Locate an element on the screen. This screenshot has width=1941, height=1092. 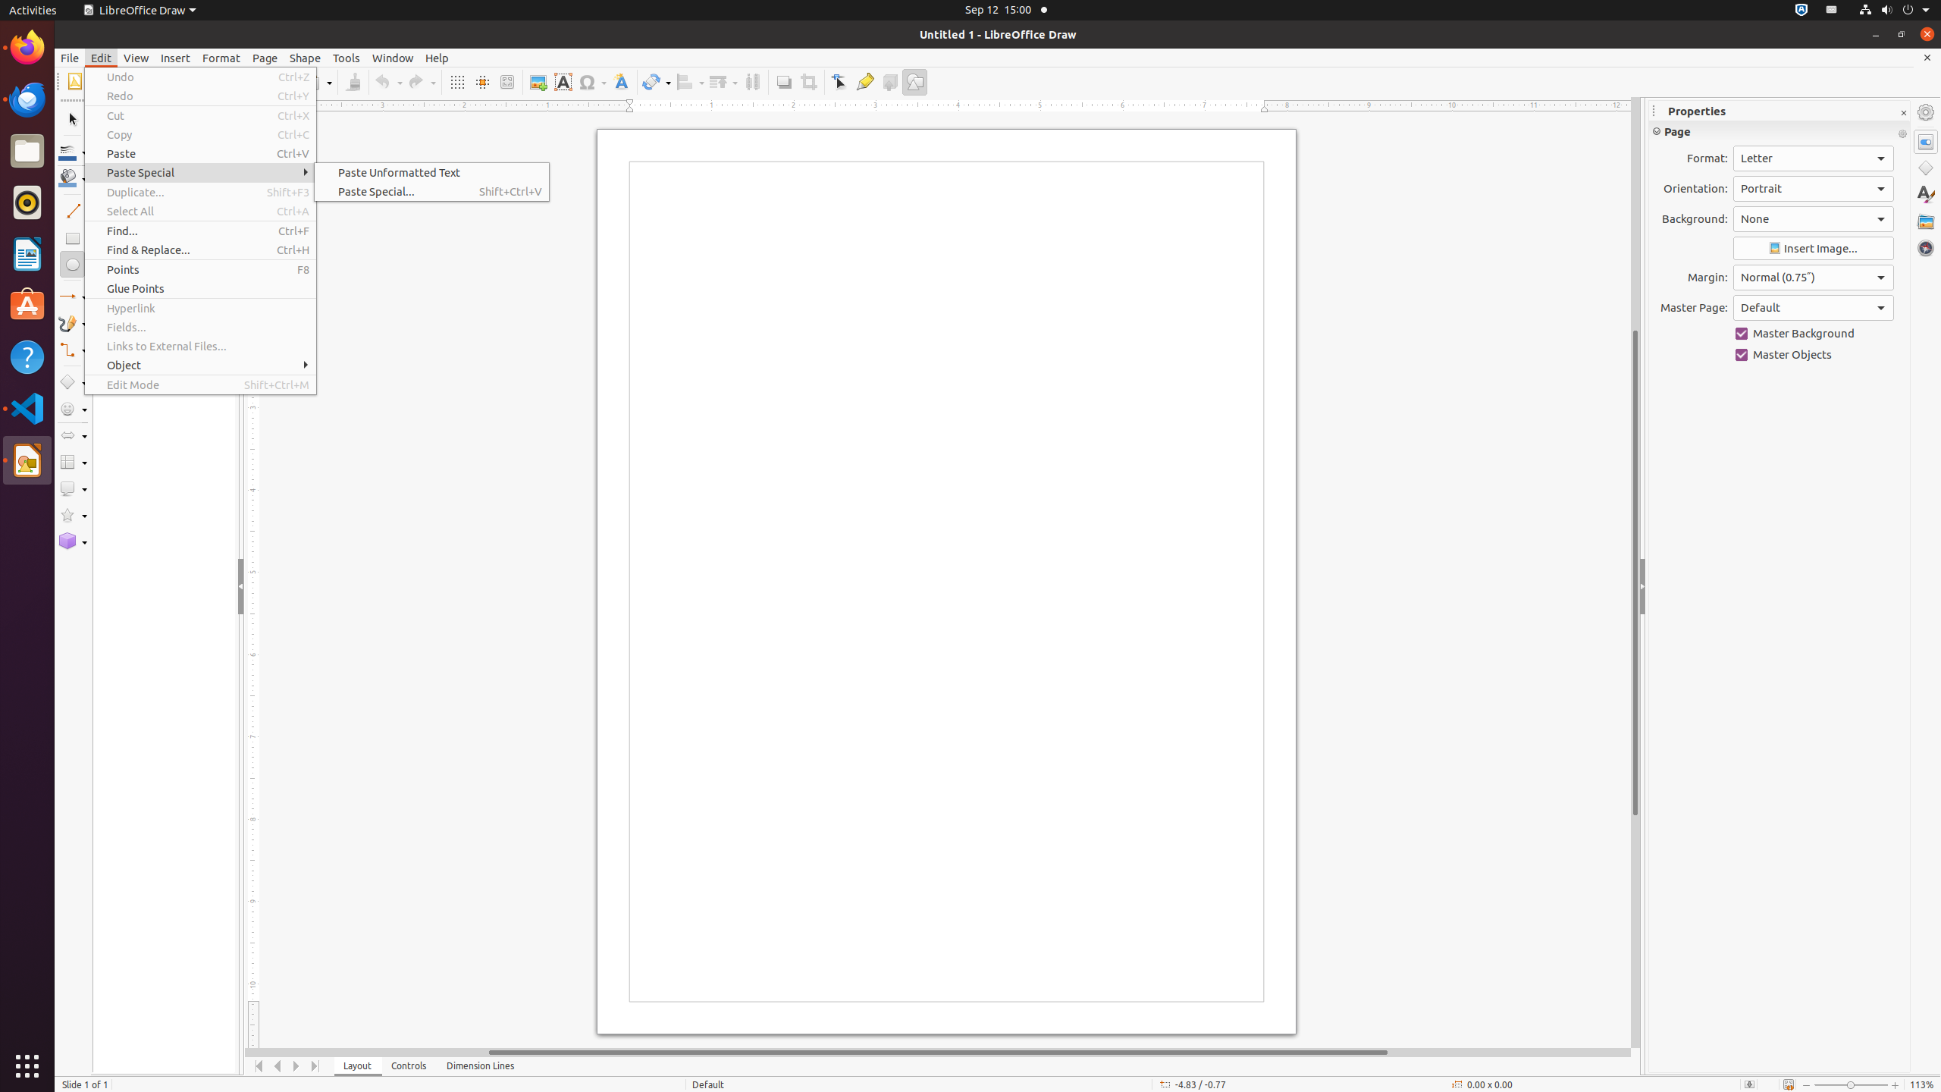
Undo is located at coordinates (388, 82).